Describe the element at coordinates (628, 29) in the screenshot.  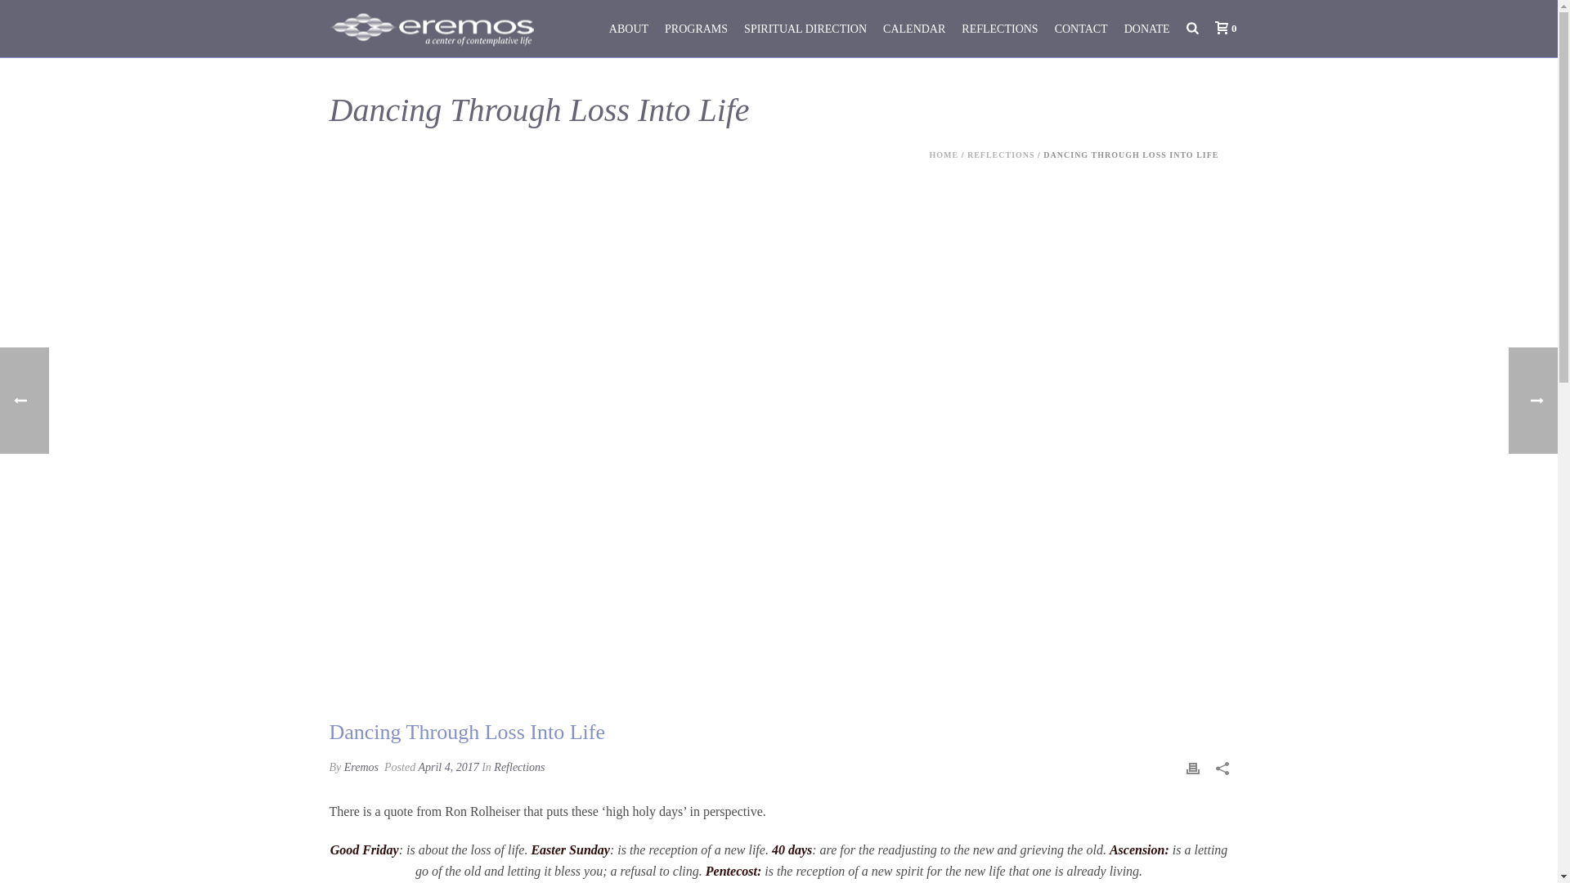
I see `ABOUT` at that location.